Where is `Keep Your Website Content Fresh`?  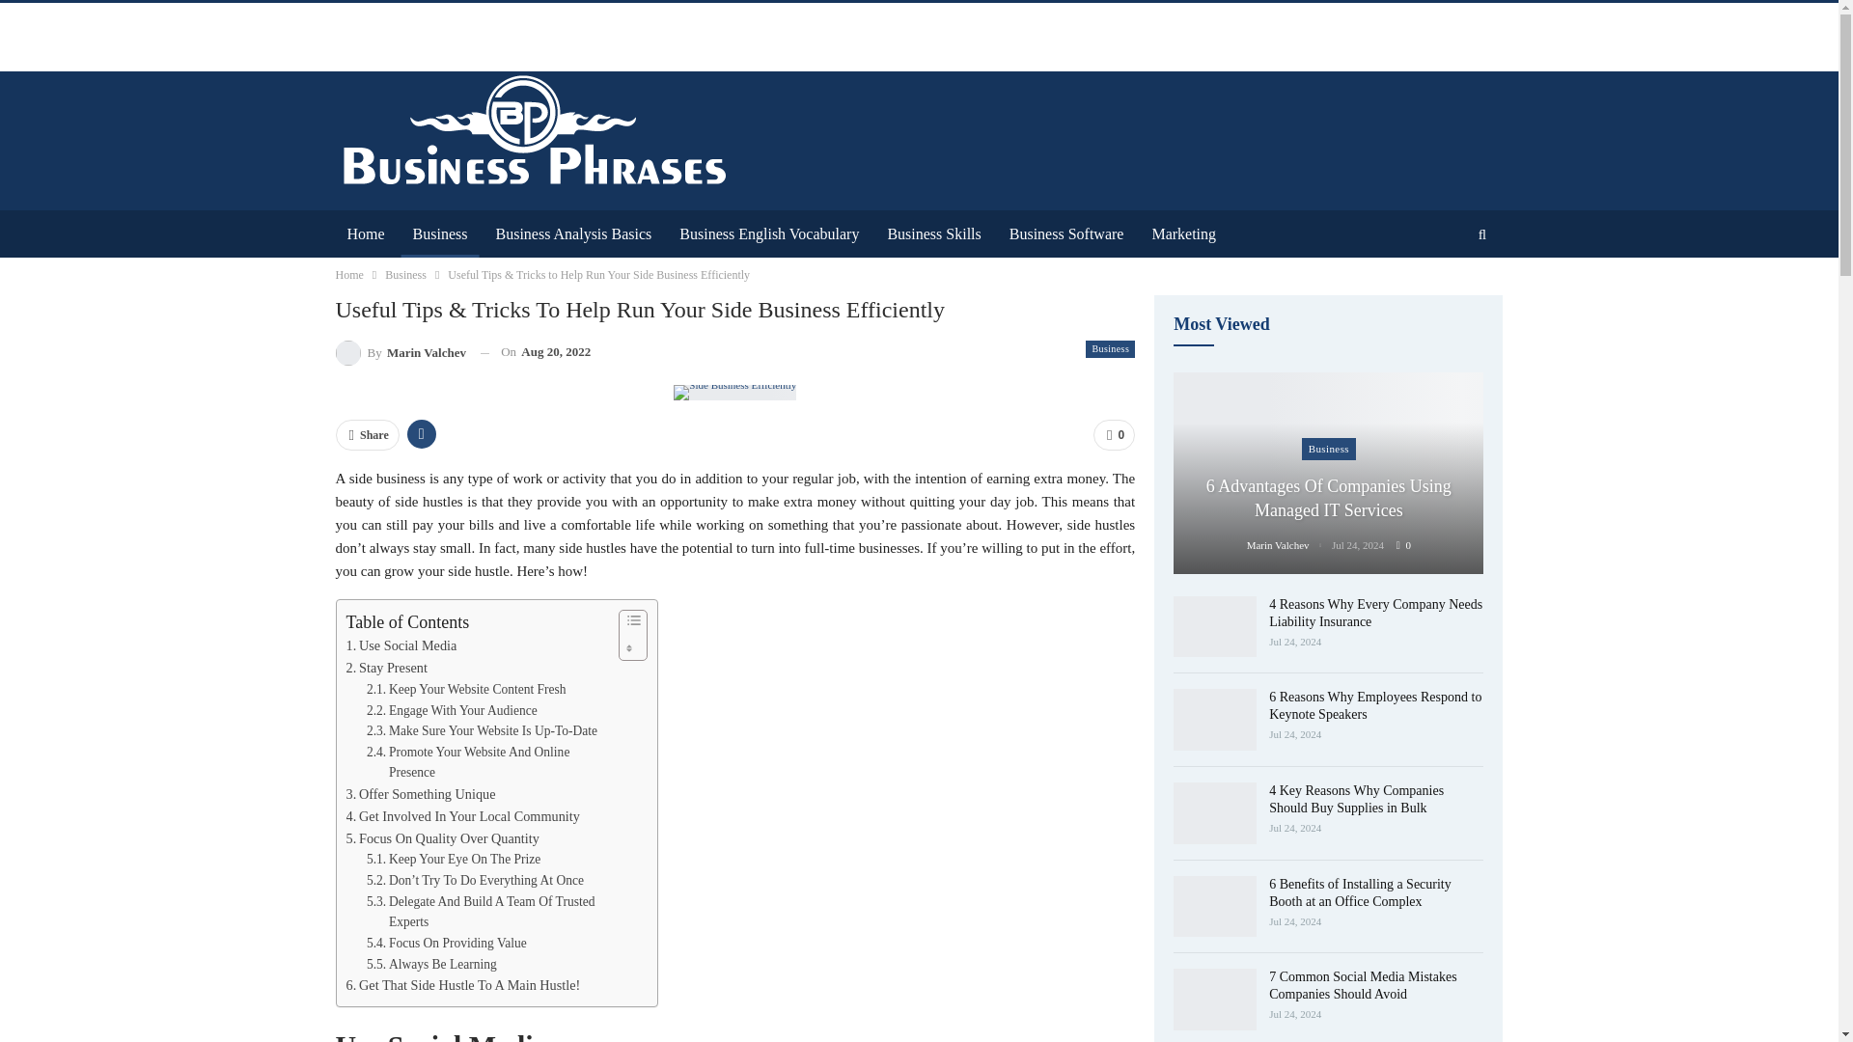
Keep Your Website Content Fresh is located at coordinates (467, 689).